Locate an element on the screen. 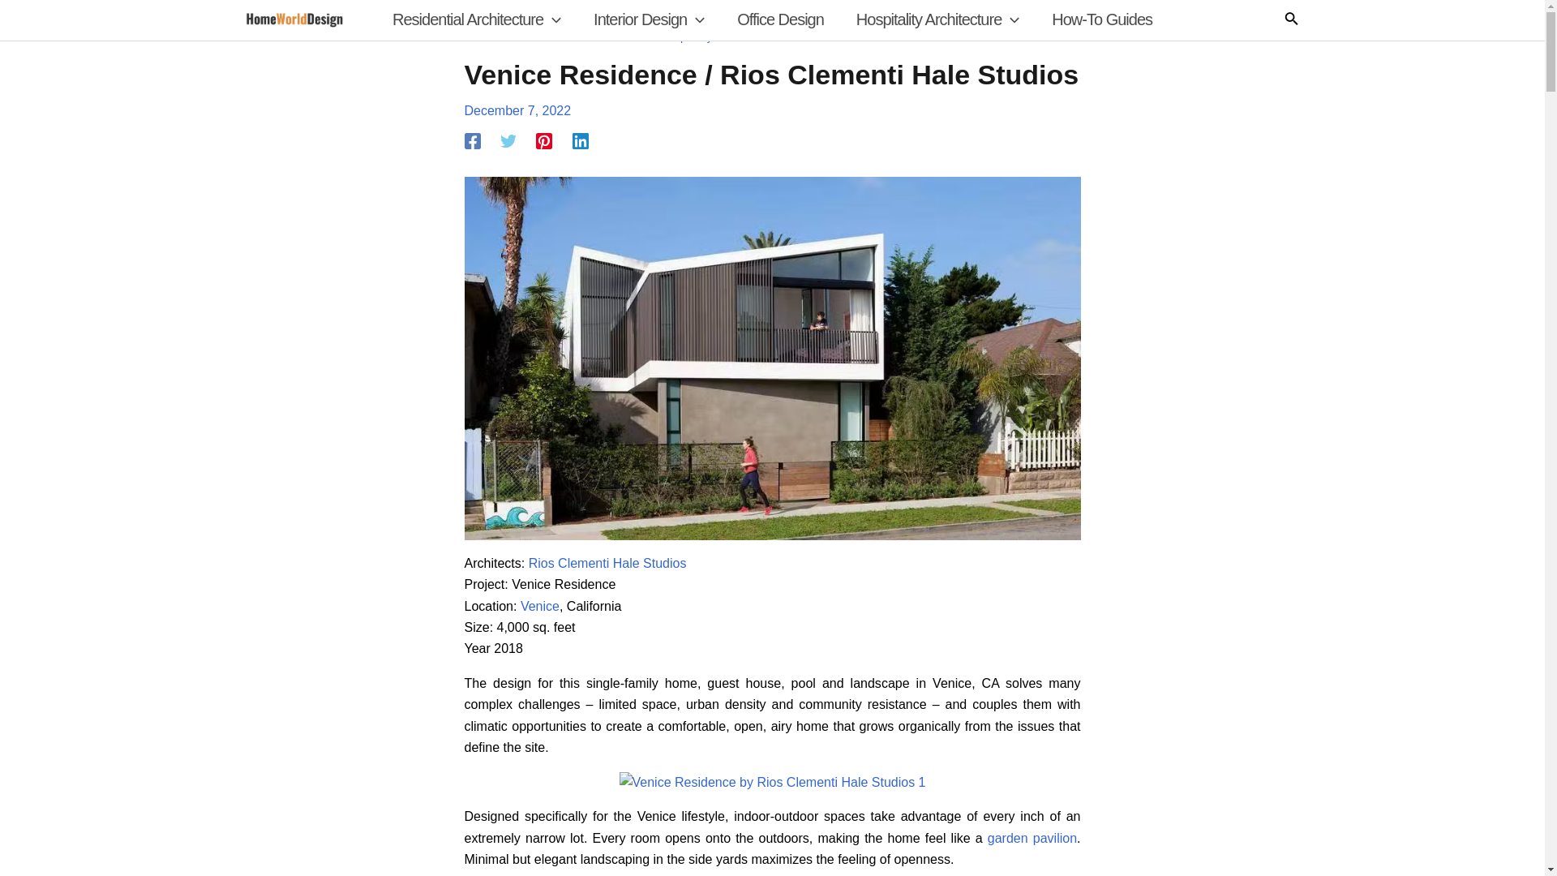 This screenshot has width=1557, height=876. How-To Guides is located at coordinates (1101, 19).